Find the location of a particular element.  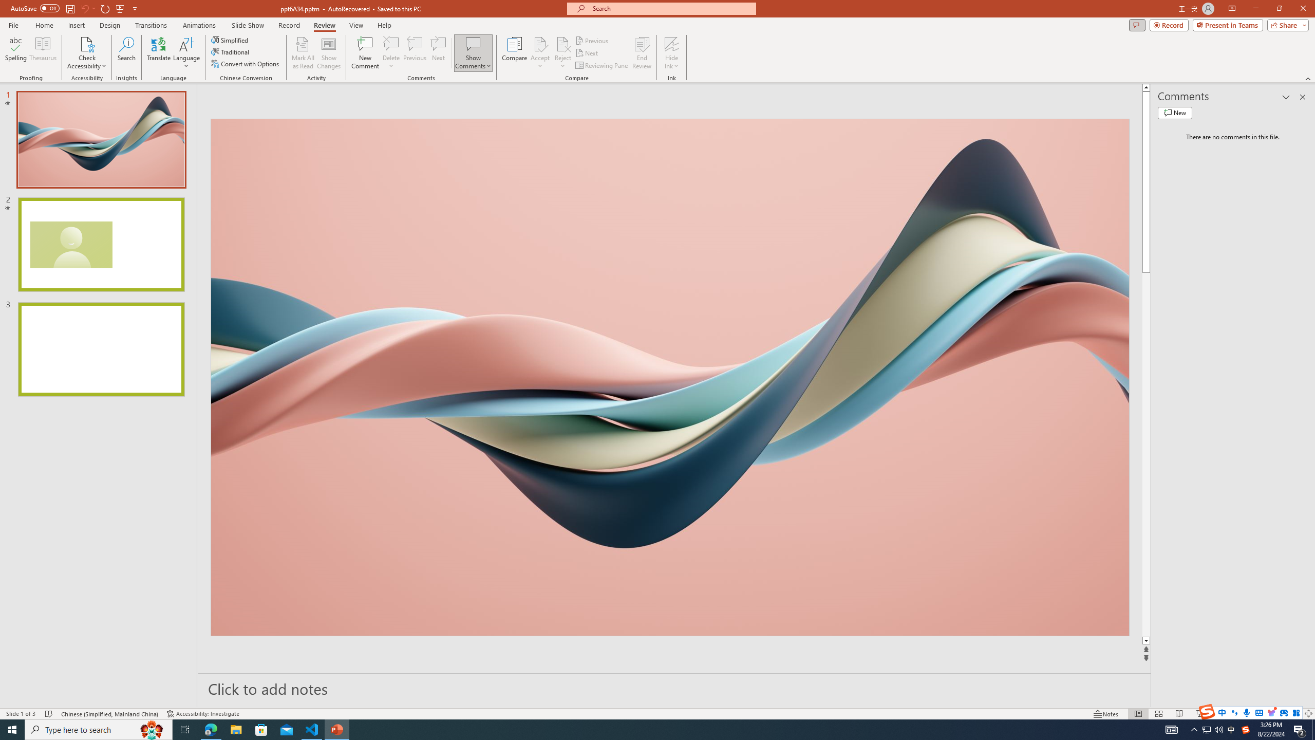

Accept Change is located at coordinates (540, 44).